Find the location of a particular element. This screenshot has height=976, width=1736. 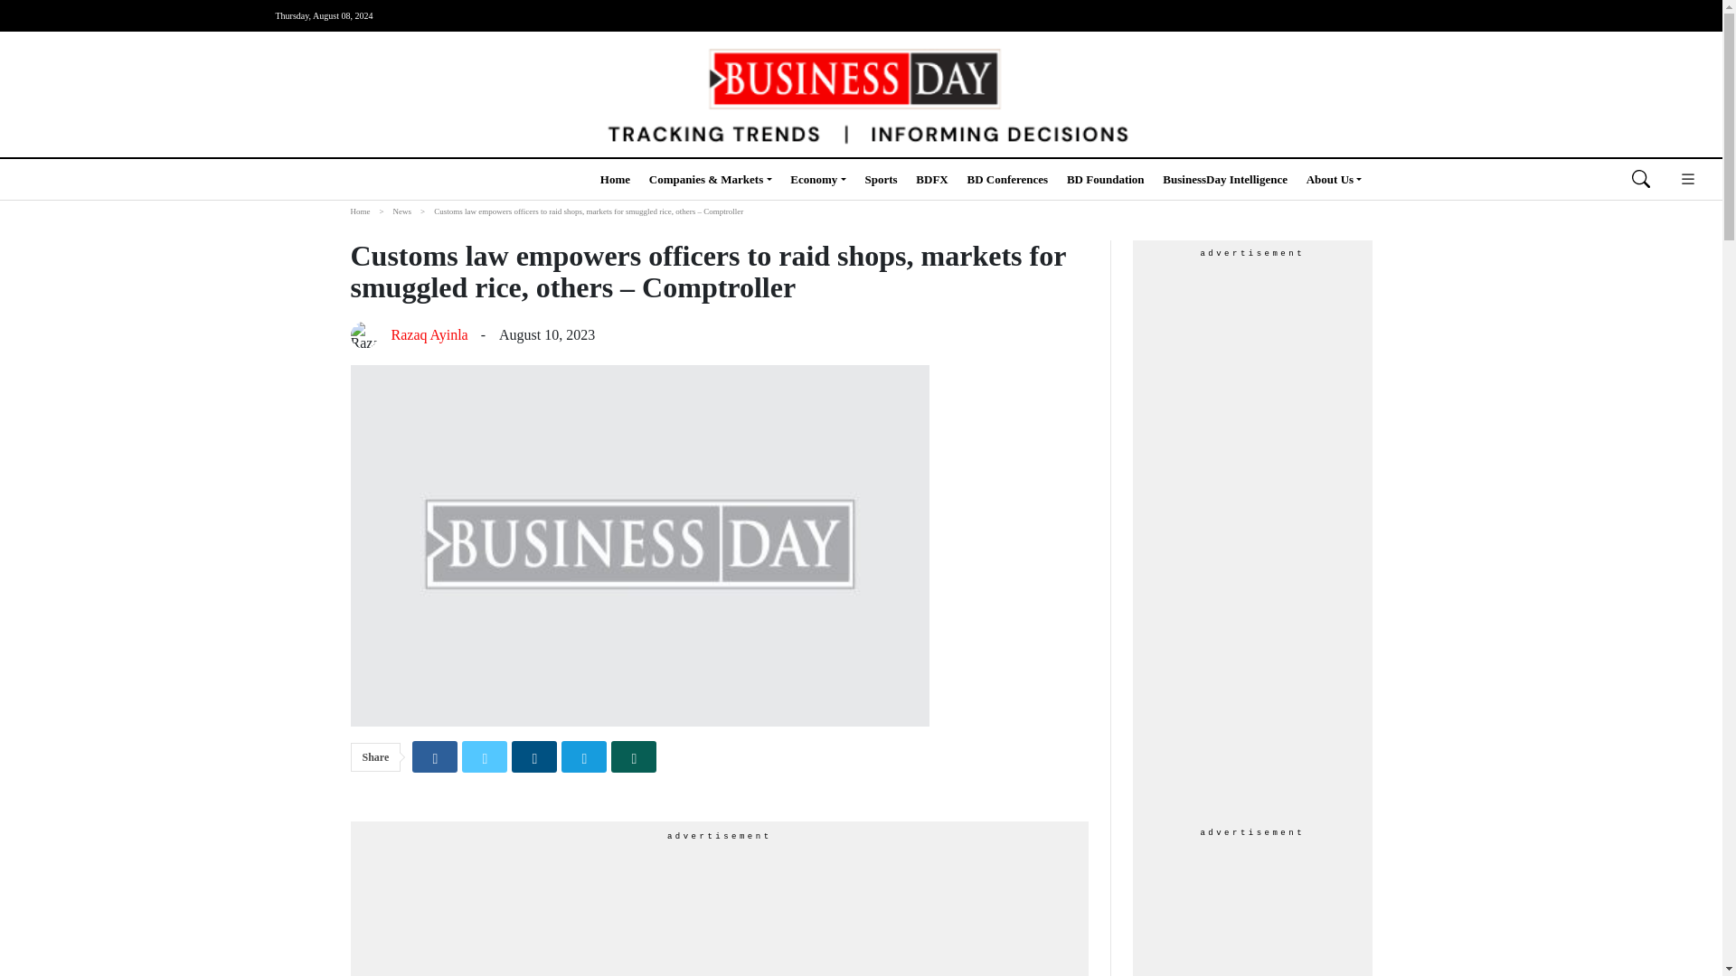

BD Conferences is located at coordinates (1007, 179).